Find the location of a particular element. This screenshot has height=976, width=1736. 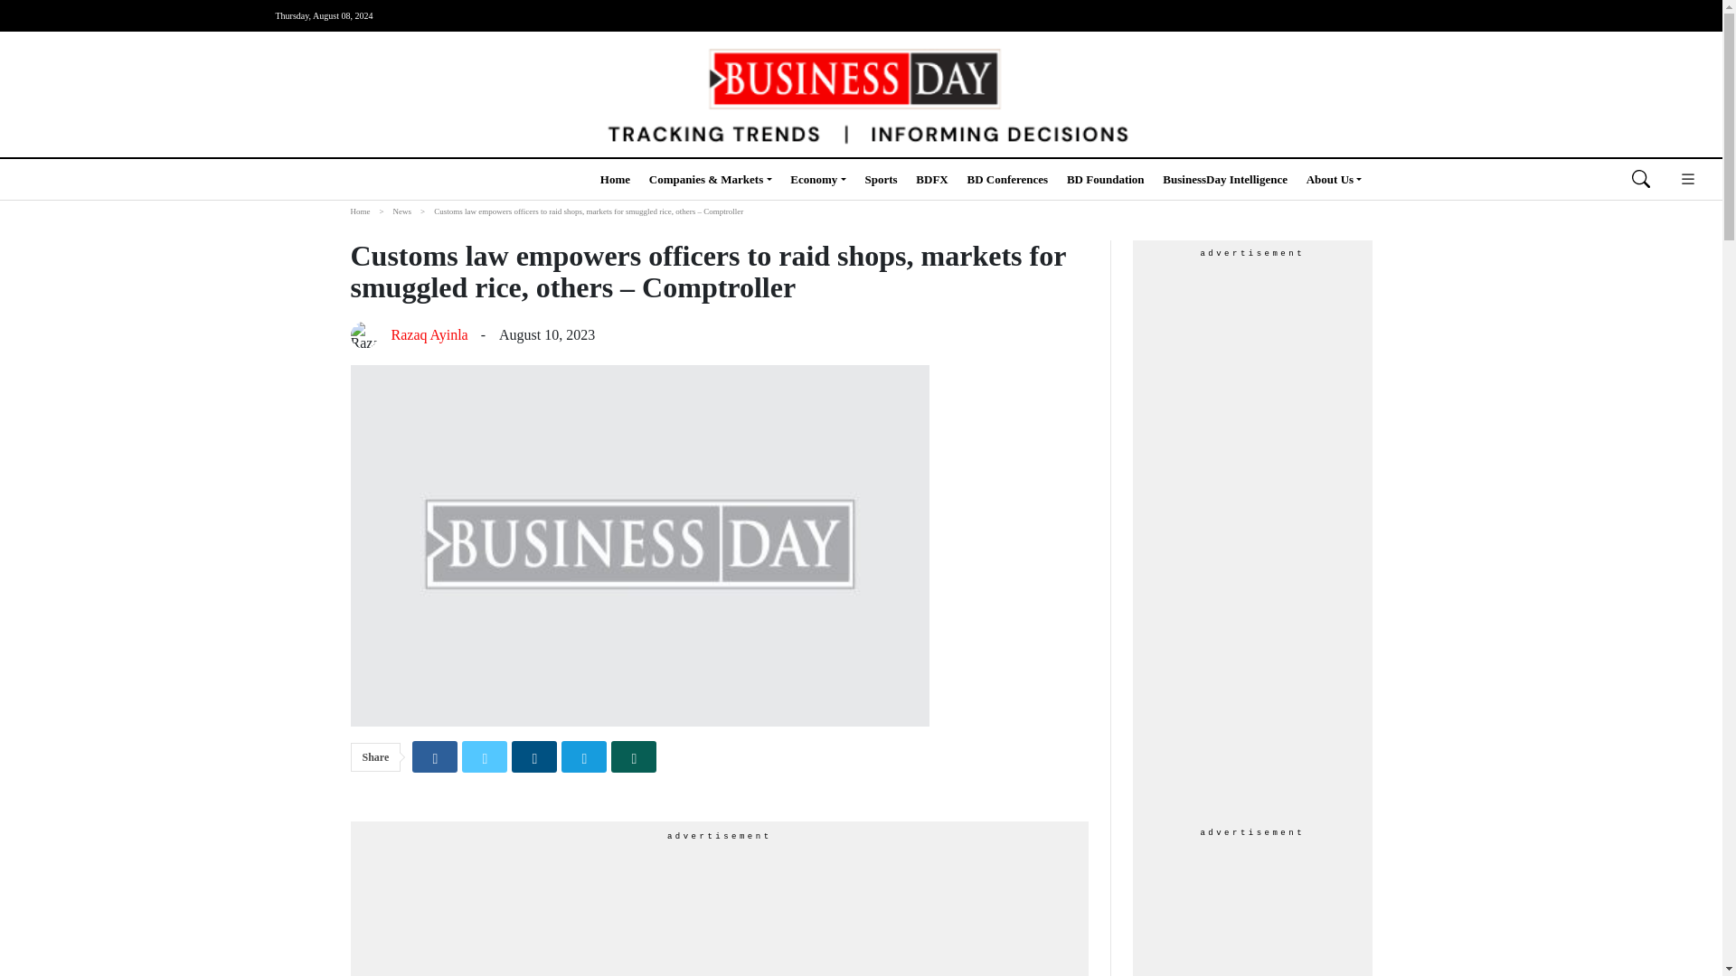

BD Conferences is located at coordinates (1007, 179).